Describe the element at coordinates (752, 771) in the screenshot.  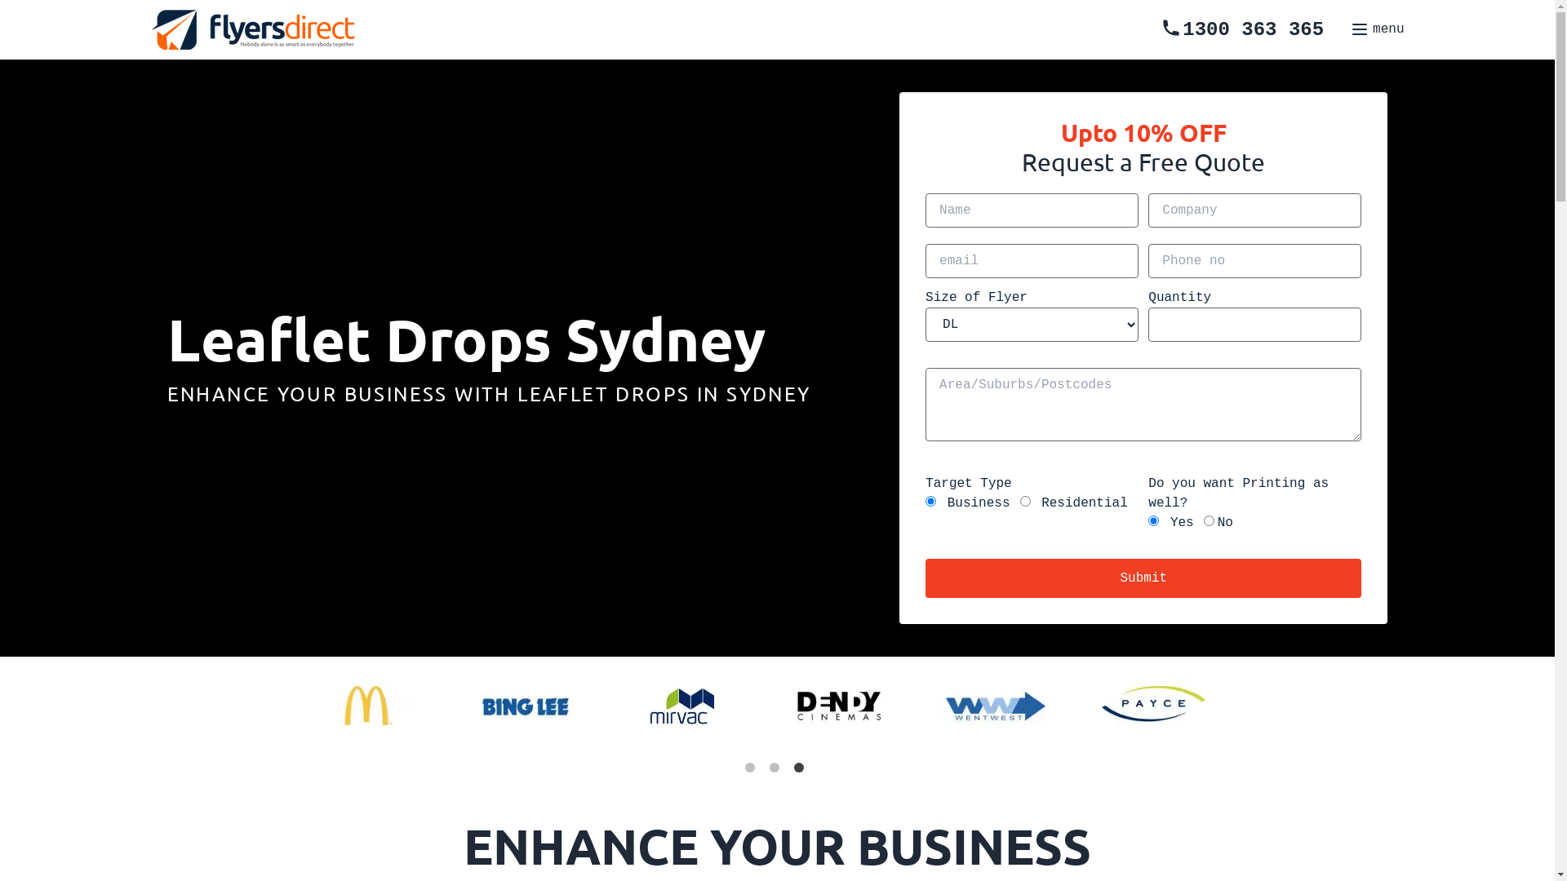
I see `1` at that location.